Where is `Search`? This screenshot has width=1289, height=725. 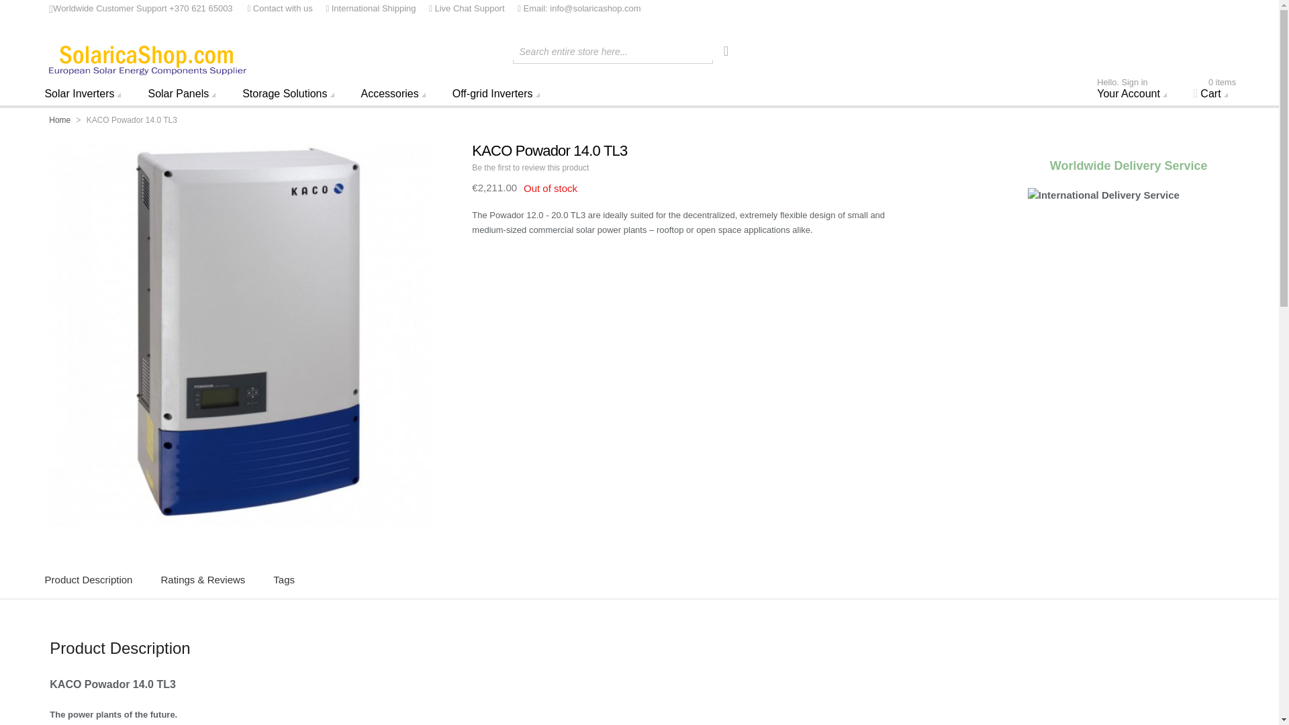 Search is located at coordinates (726, 51).